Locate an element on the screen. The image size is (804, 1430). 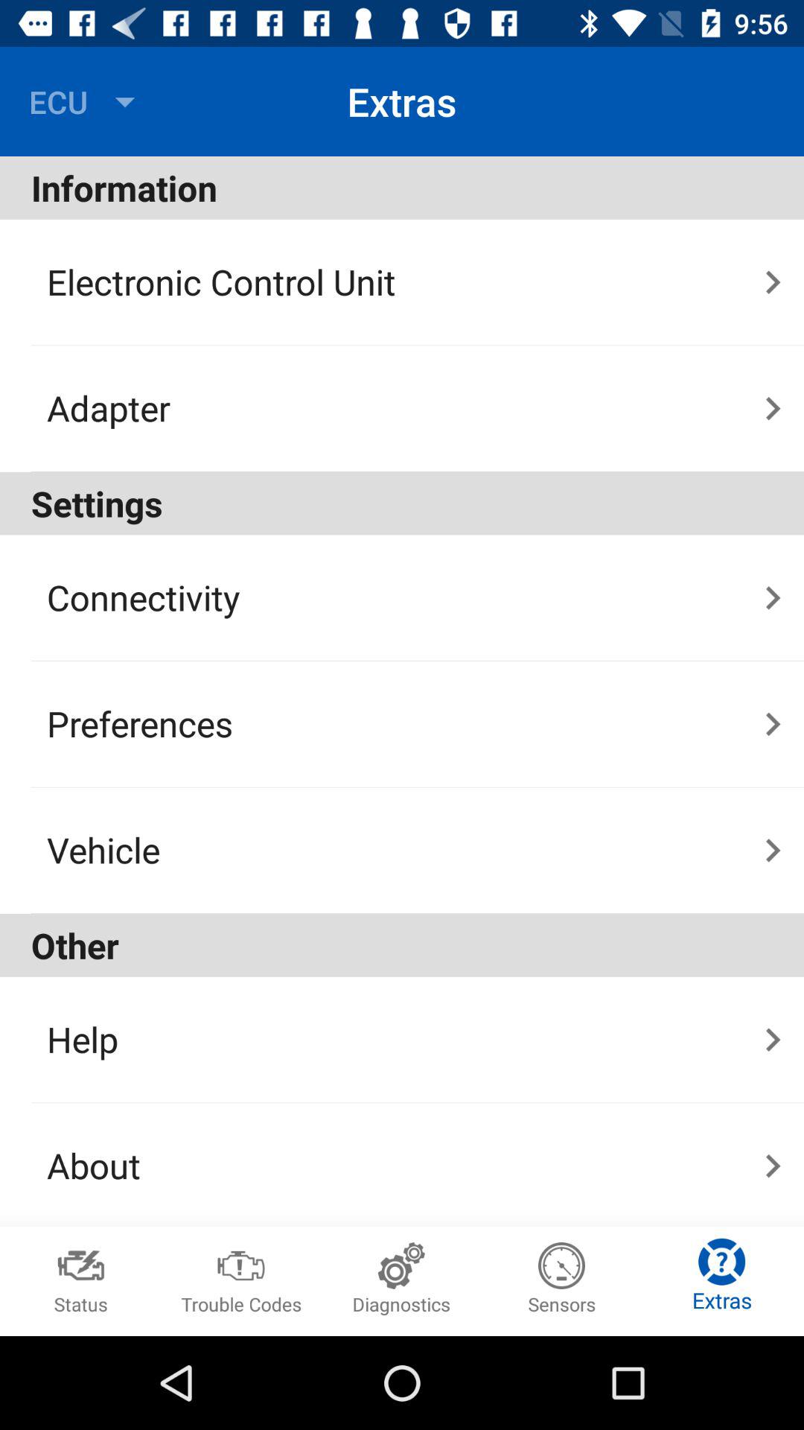
launch the item to the left of the extras item is located at coordinates (86, 101).